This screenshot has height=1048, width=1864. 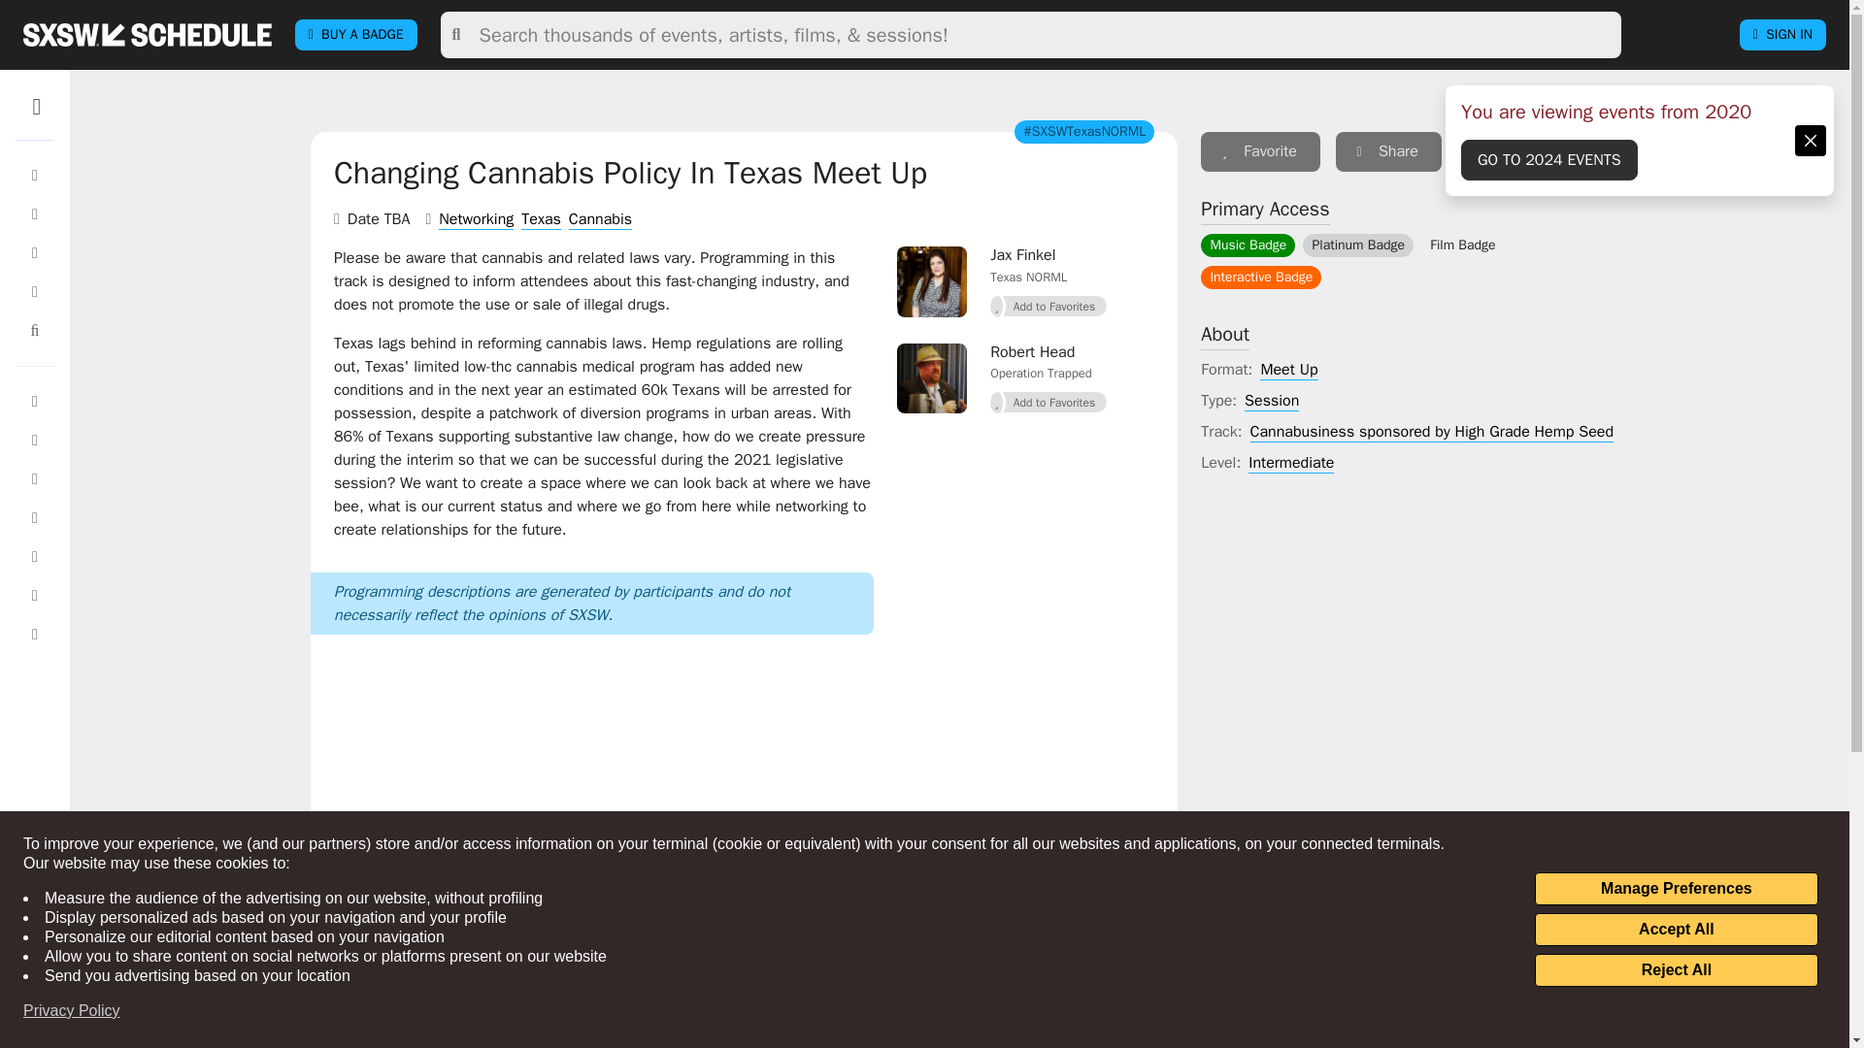 I want to click on BUY A BADGE, so click(x=355, y=35).